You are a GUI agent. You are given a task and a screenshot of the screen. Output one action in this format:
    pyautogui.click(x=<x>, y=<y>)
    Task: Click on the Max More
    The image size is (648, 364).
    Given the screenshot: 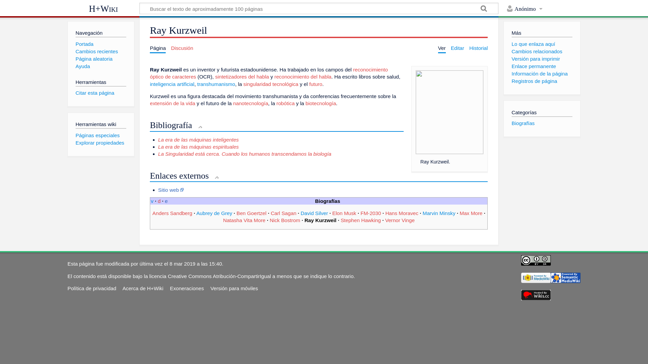 What is the action you would take?
    pyautogui.click(x=471, y=213)
    